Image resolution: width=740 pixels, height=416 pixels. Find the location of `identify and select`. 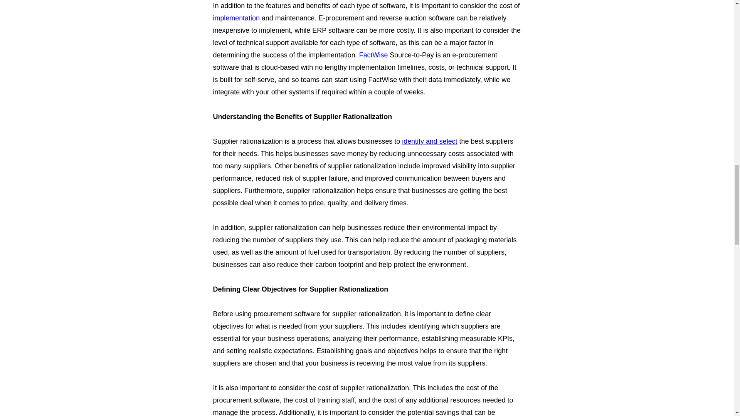

identify and select is located at coordinates (429, 141).